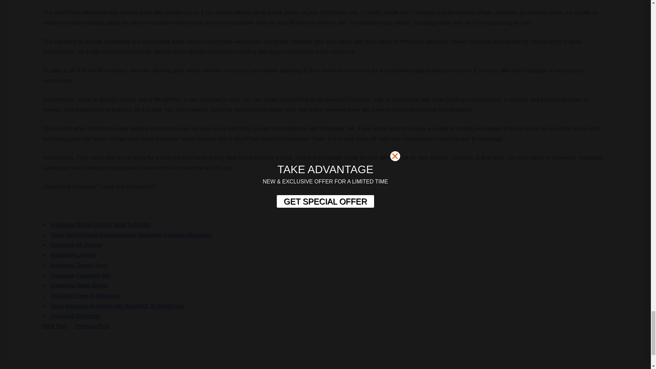 The height and width of the screenshot is (369, 656). I want to click on Instapage Erfahrung, so click(76, 316).